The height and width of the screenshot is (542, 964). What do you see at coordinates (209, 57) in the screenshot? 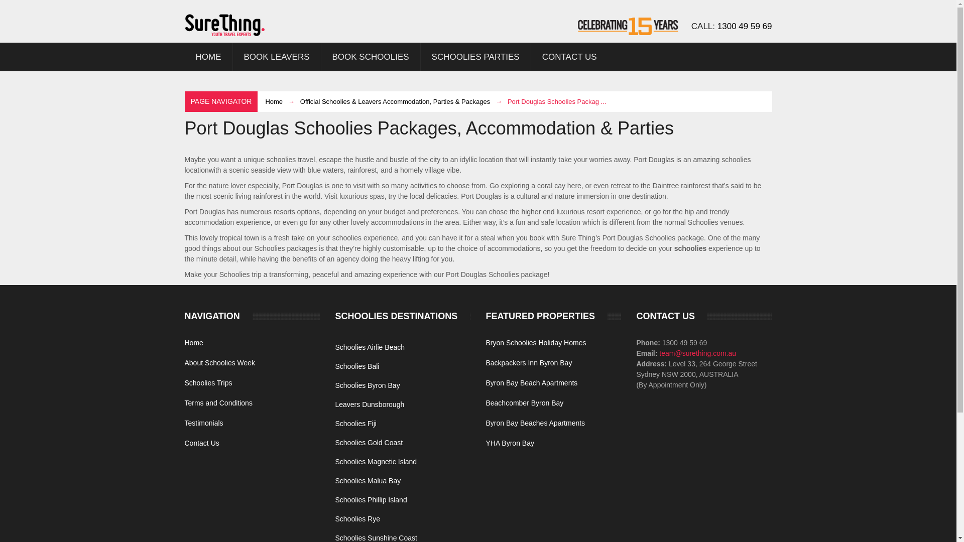
I see `HOME` at bounding box center [209, 57].